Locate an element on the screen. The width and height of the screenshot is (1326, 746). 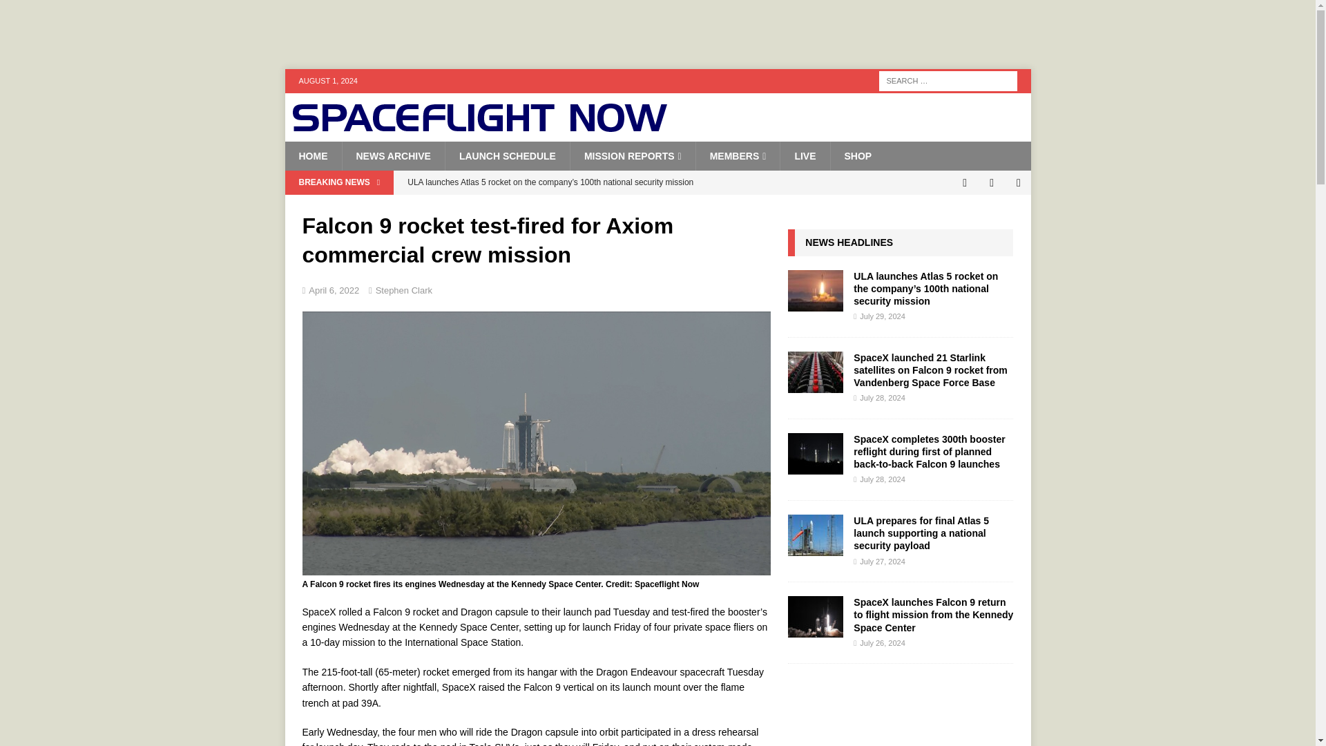
NEWS ARCHIVE is located at coordinates (392, 156).